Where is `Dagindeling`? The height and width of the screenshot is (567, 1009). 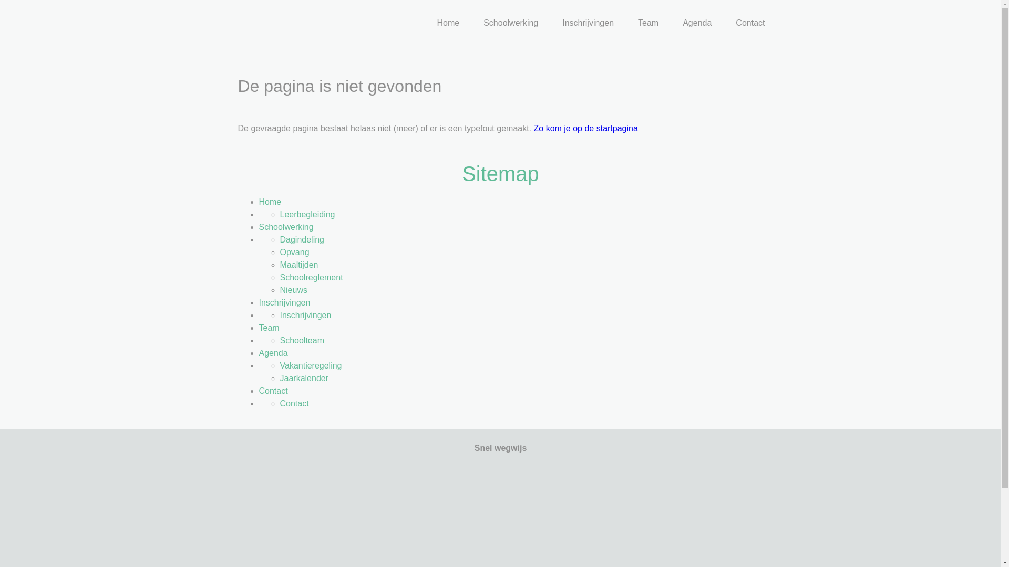
Dagindeling is located at coordinates (302, 239).